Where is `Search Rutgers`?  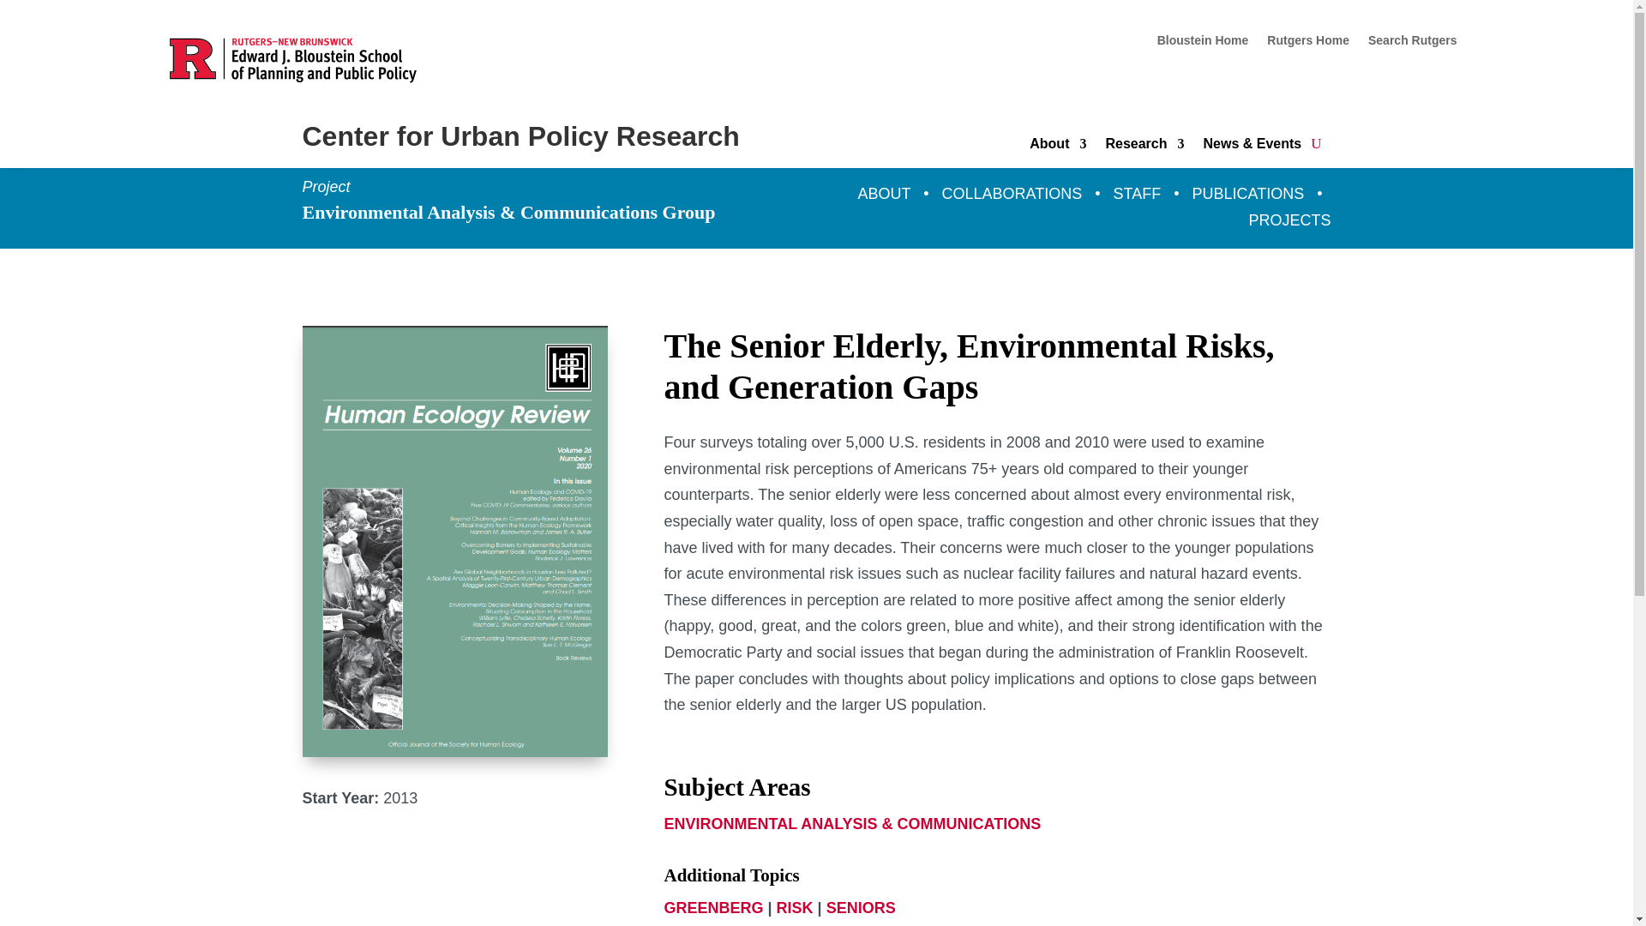
Search Rutgers is located at coordinates (1412, 43).